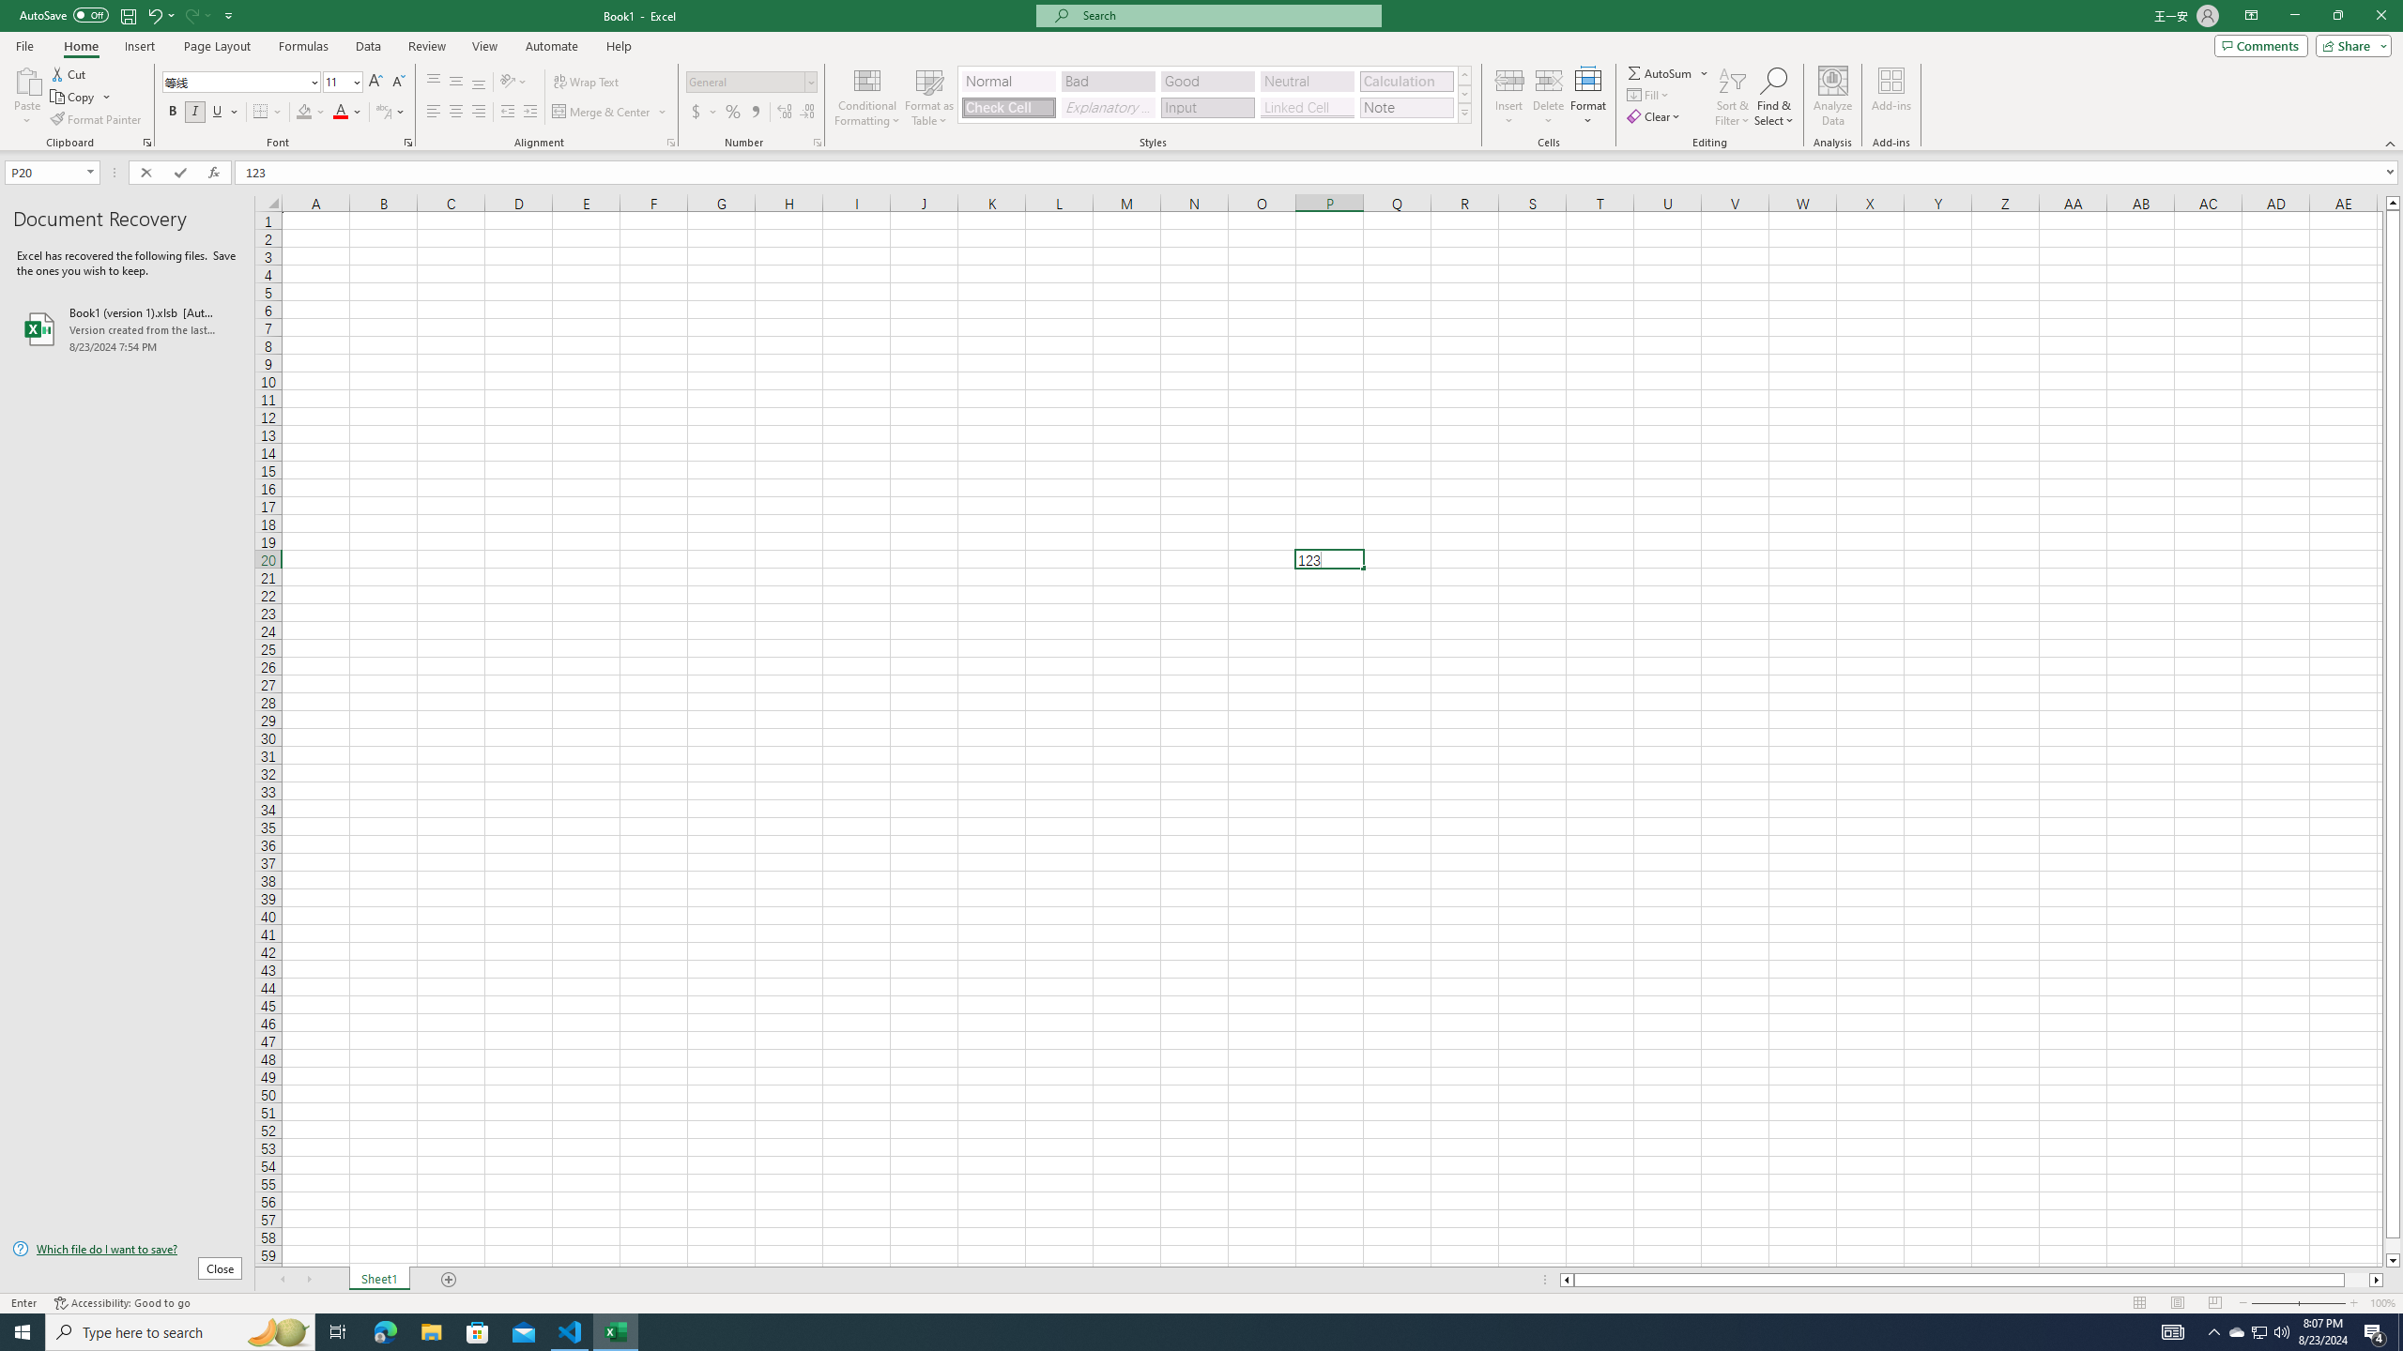 The width and height of the screenshot is (2403, 1351). Describe the element at coordinates (224, 113) in the screenshot. I see `Underline` at that location.